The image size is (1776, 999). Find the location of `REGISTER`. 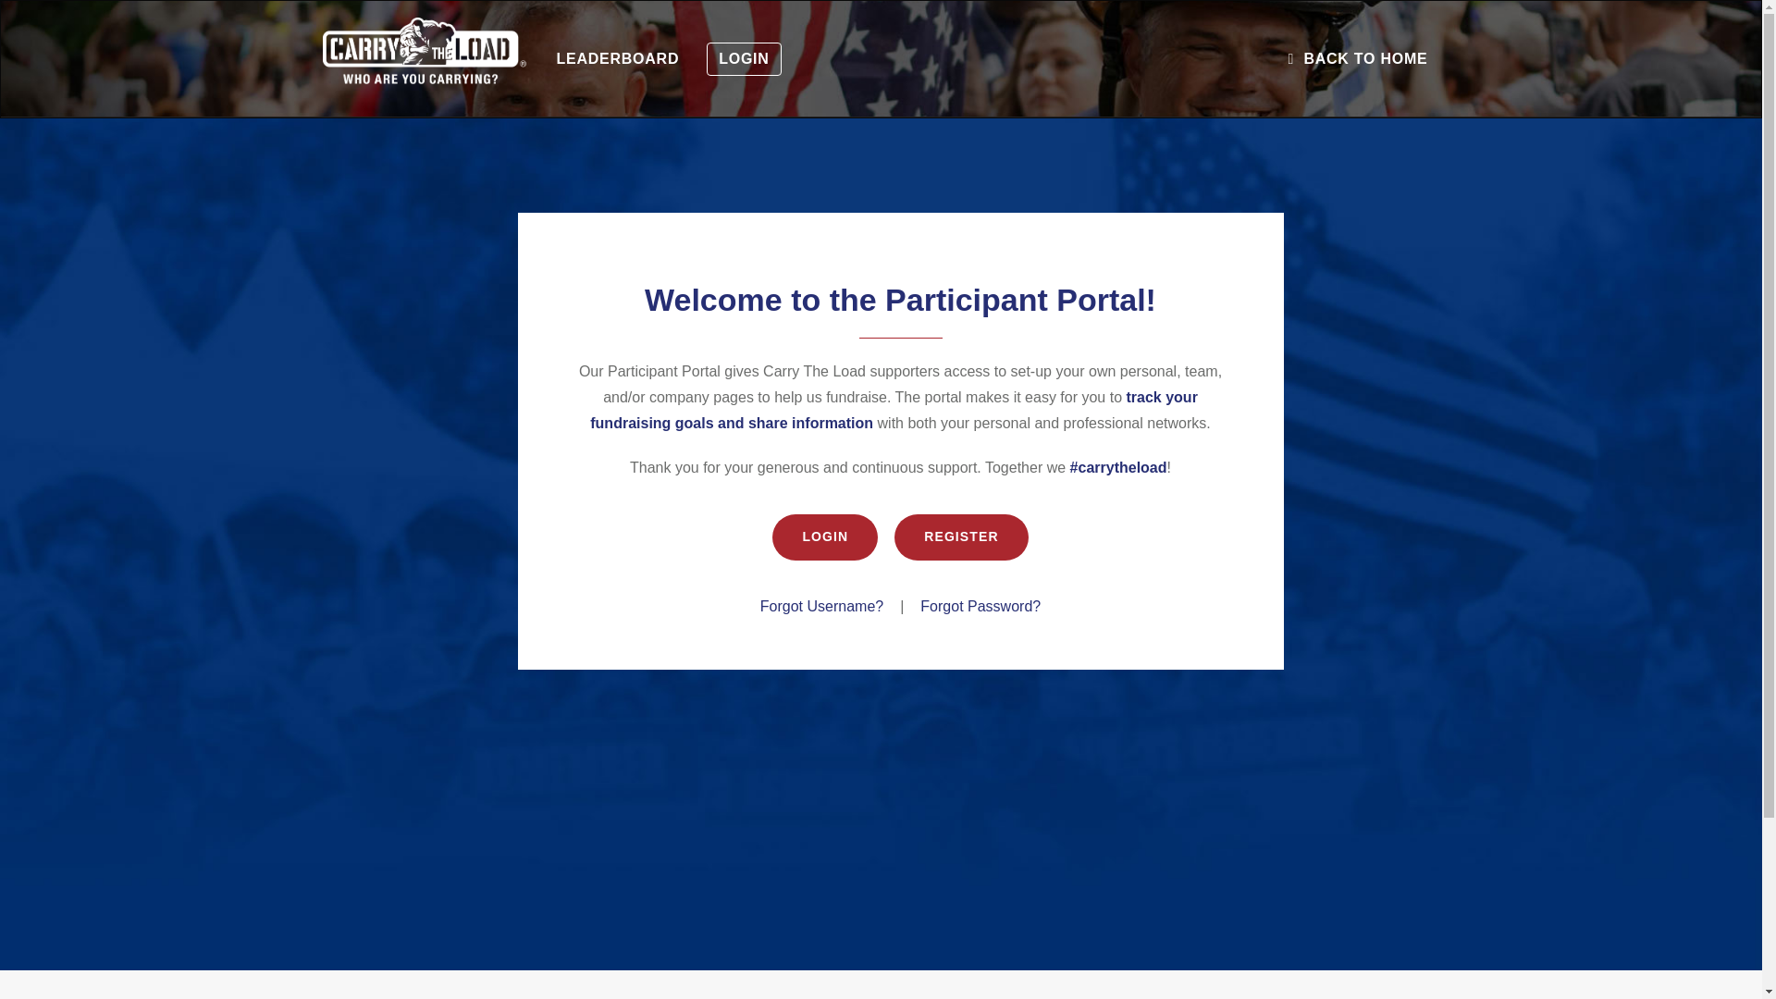

REGISTER is located at coordinates (961, 536).